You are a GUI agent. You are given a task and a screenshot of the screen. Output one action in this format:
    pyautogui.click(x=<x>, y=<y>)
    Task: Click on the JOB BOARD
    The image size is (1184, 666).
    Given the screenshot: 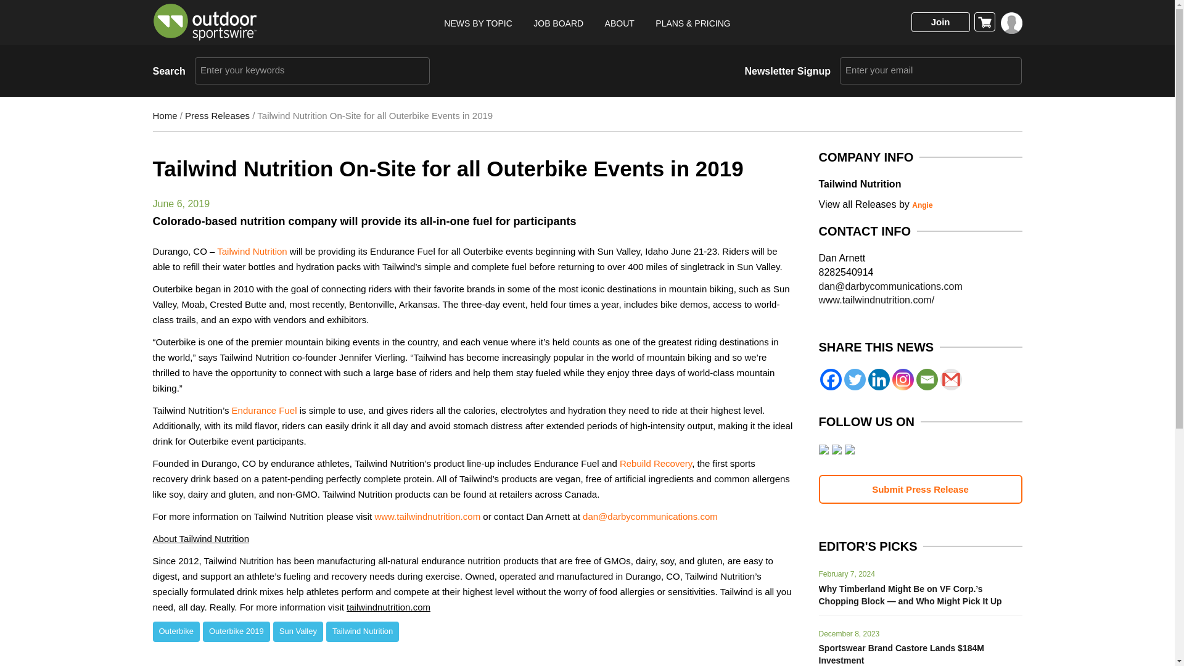 What is the action you would take?
    pyautogui.click(x=559, y=23)
    